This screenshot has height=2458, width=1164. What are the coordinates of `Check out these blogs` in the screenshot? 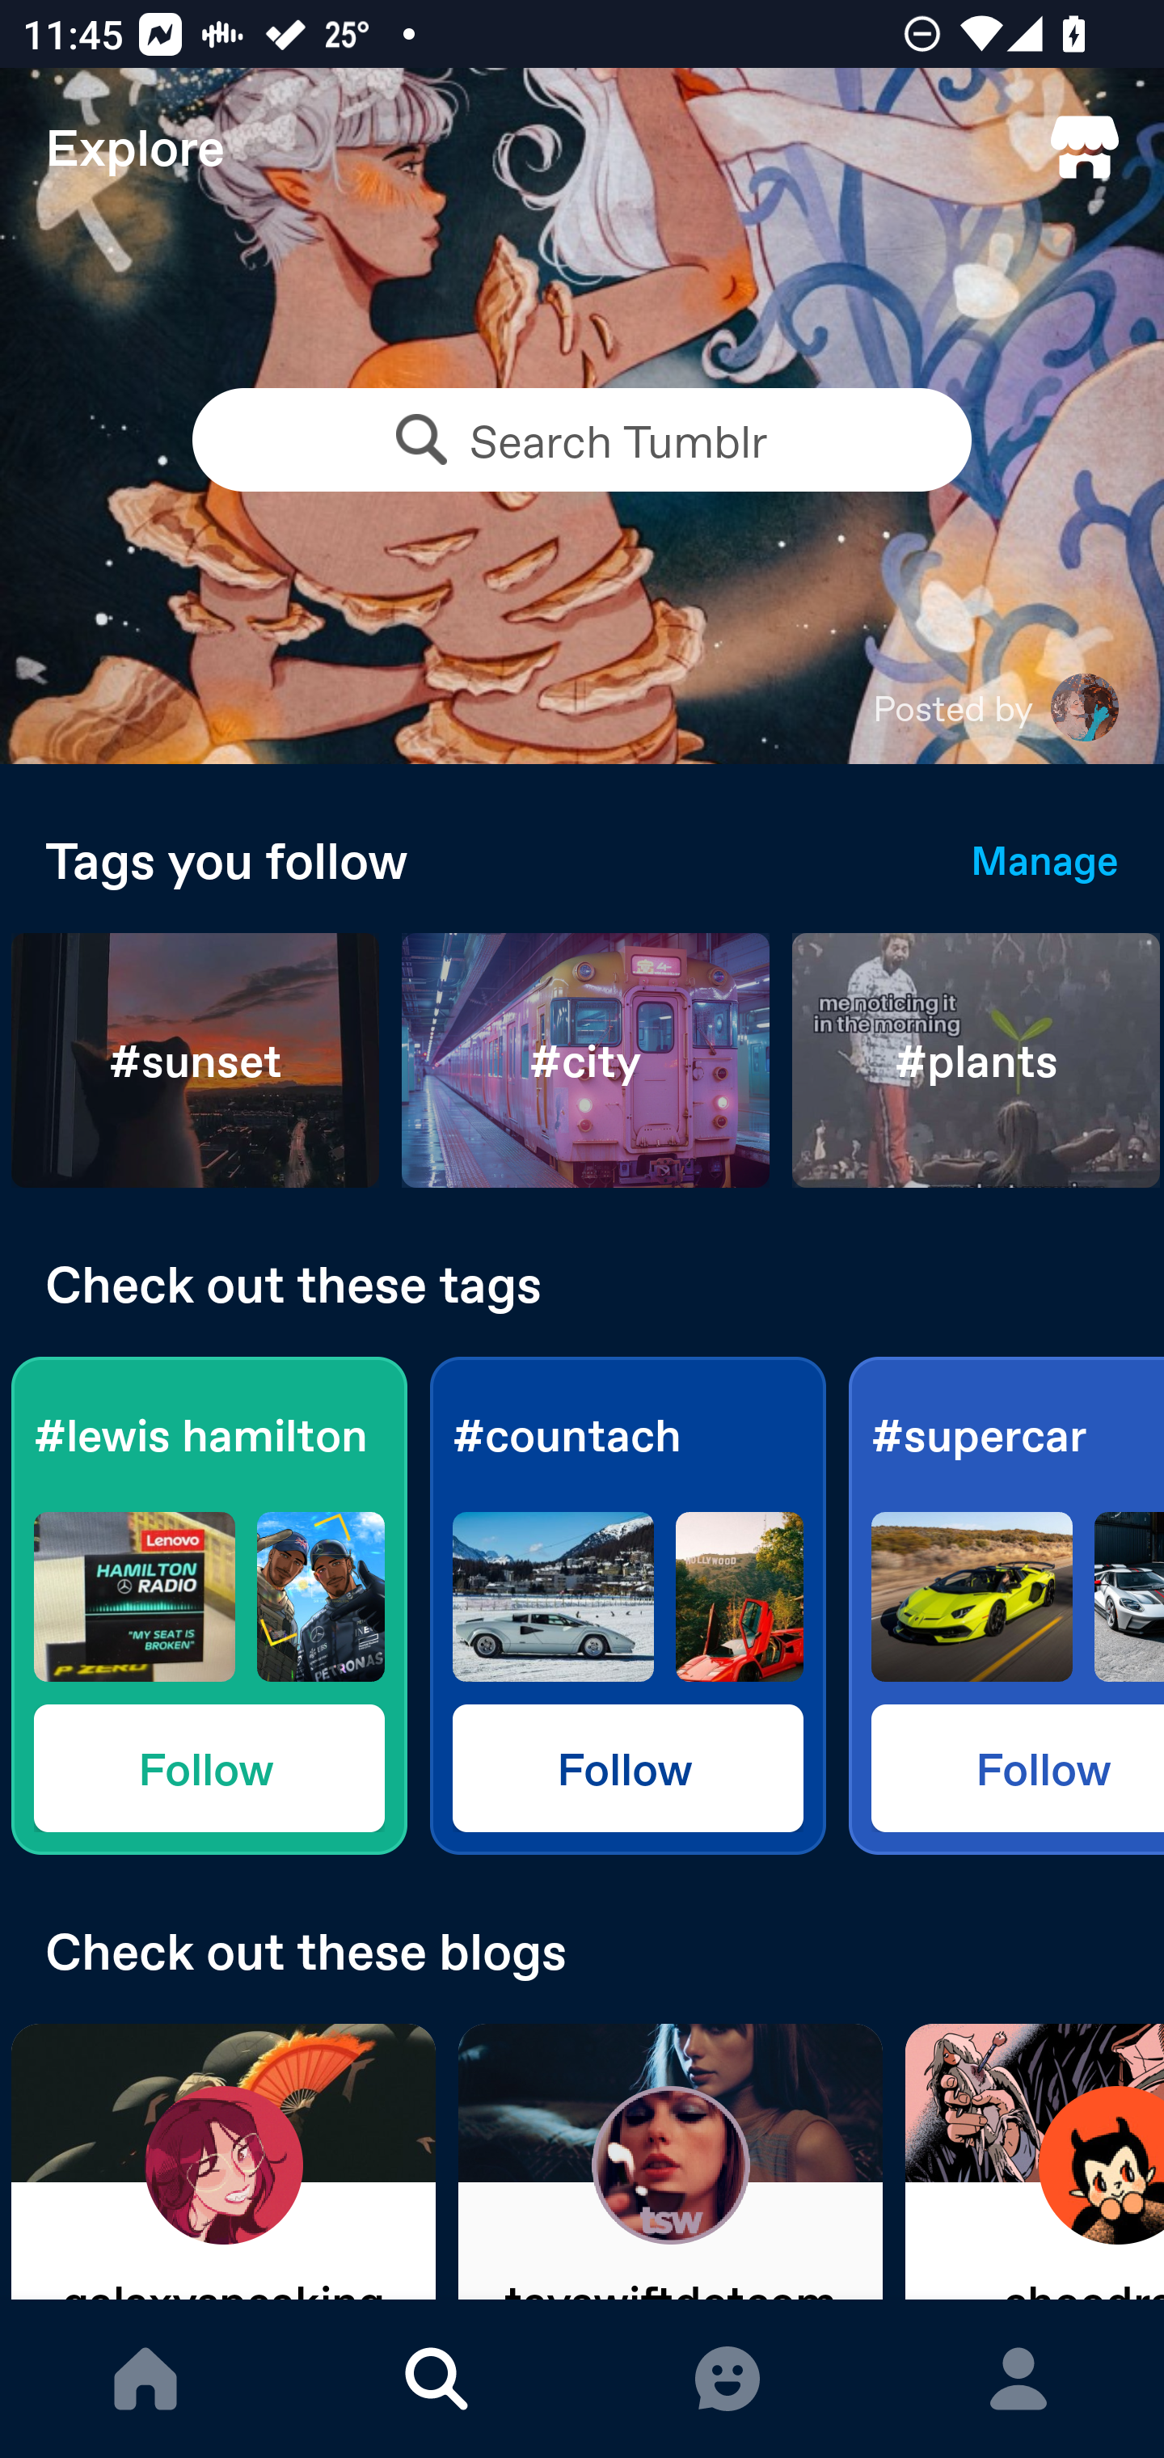 It's located at (582, 1950).